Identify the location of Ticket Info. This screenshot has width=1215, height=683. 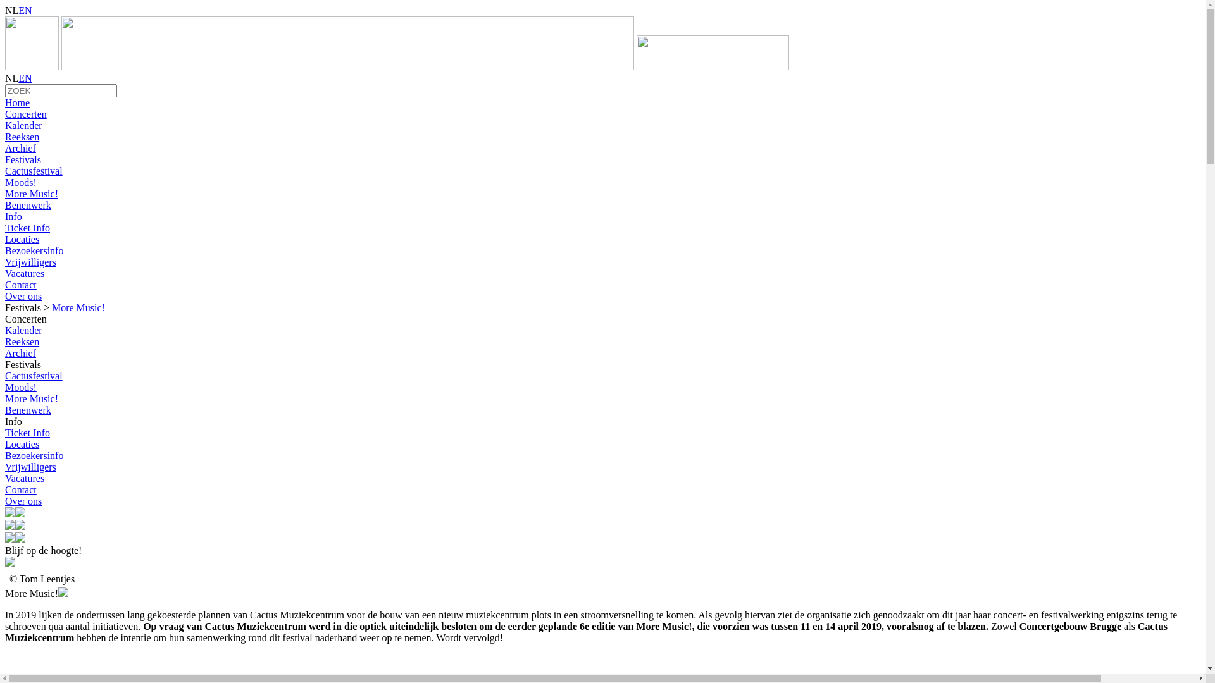
(602, 228).